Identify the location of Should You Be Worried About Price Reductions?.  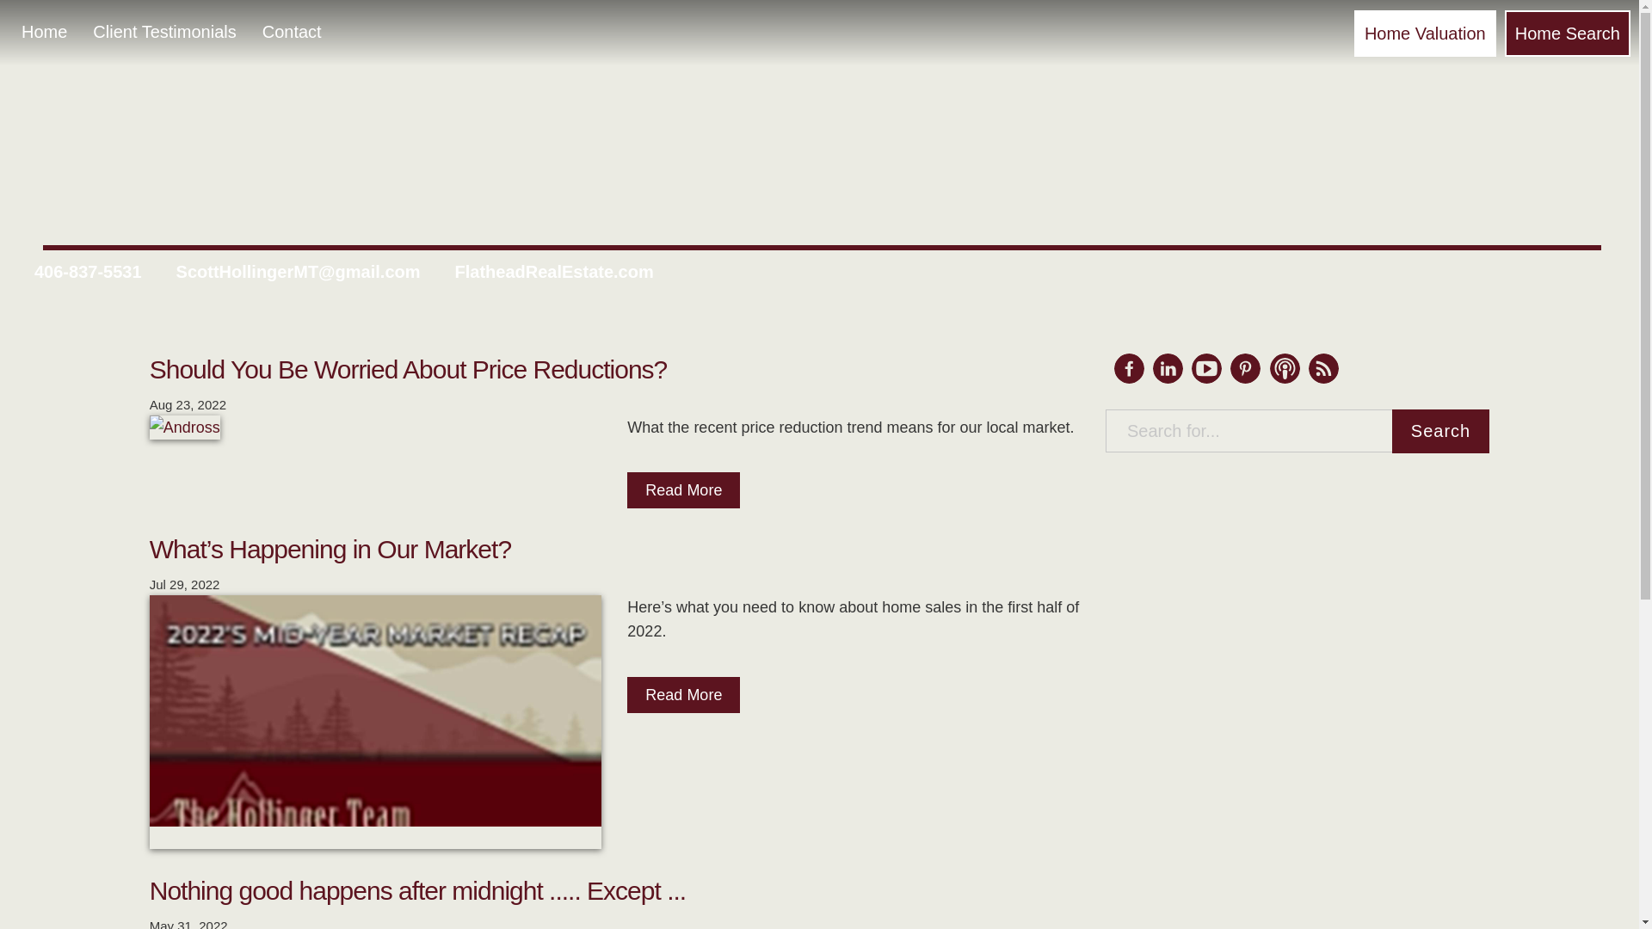
(408, 370).